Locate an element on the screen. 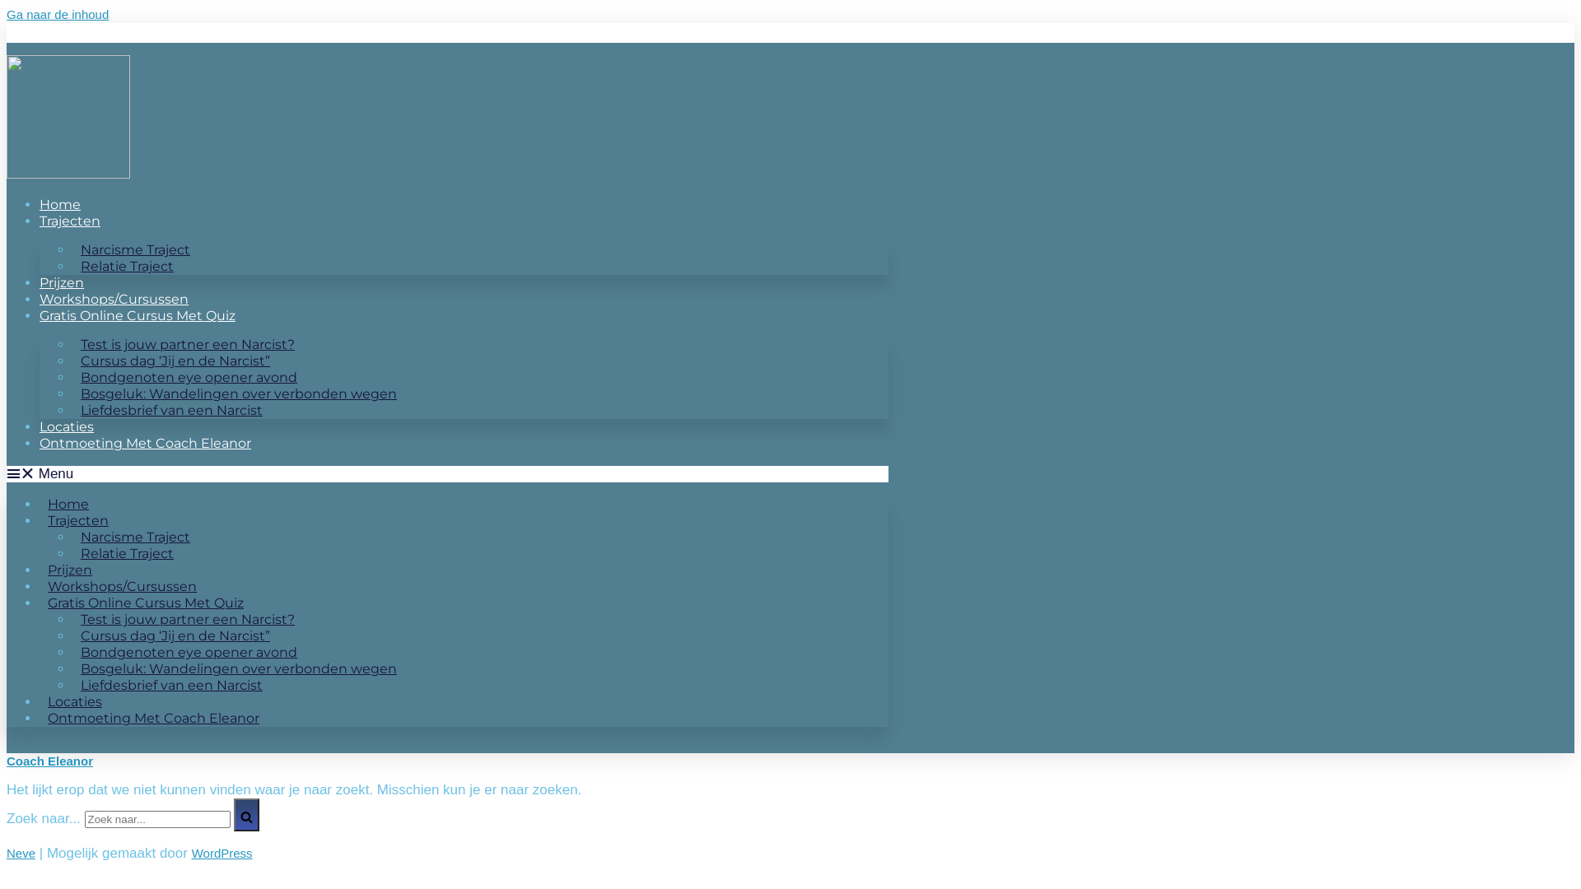  Liefdesbrief van een Narcist is located at coordinates (171, 410).